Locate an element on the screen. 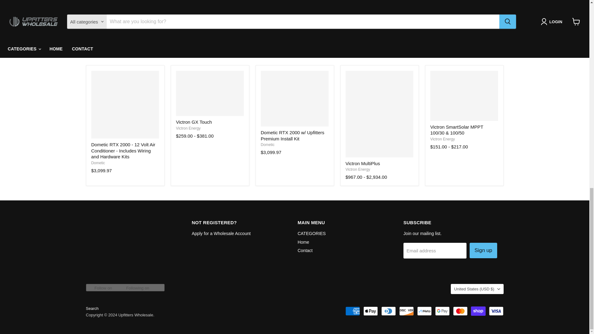 This screenshot has width=594, height=334. Apple Pay is located at coordinates (370, 311).